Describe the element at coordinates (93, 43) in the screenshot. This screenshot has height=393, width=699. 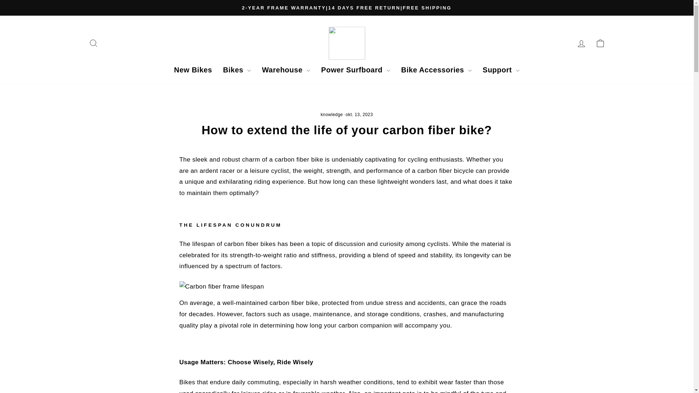
I see `icon-search` at that location.